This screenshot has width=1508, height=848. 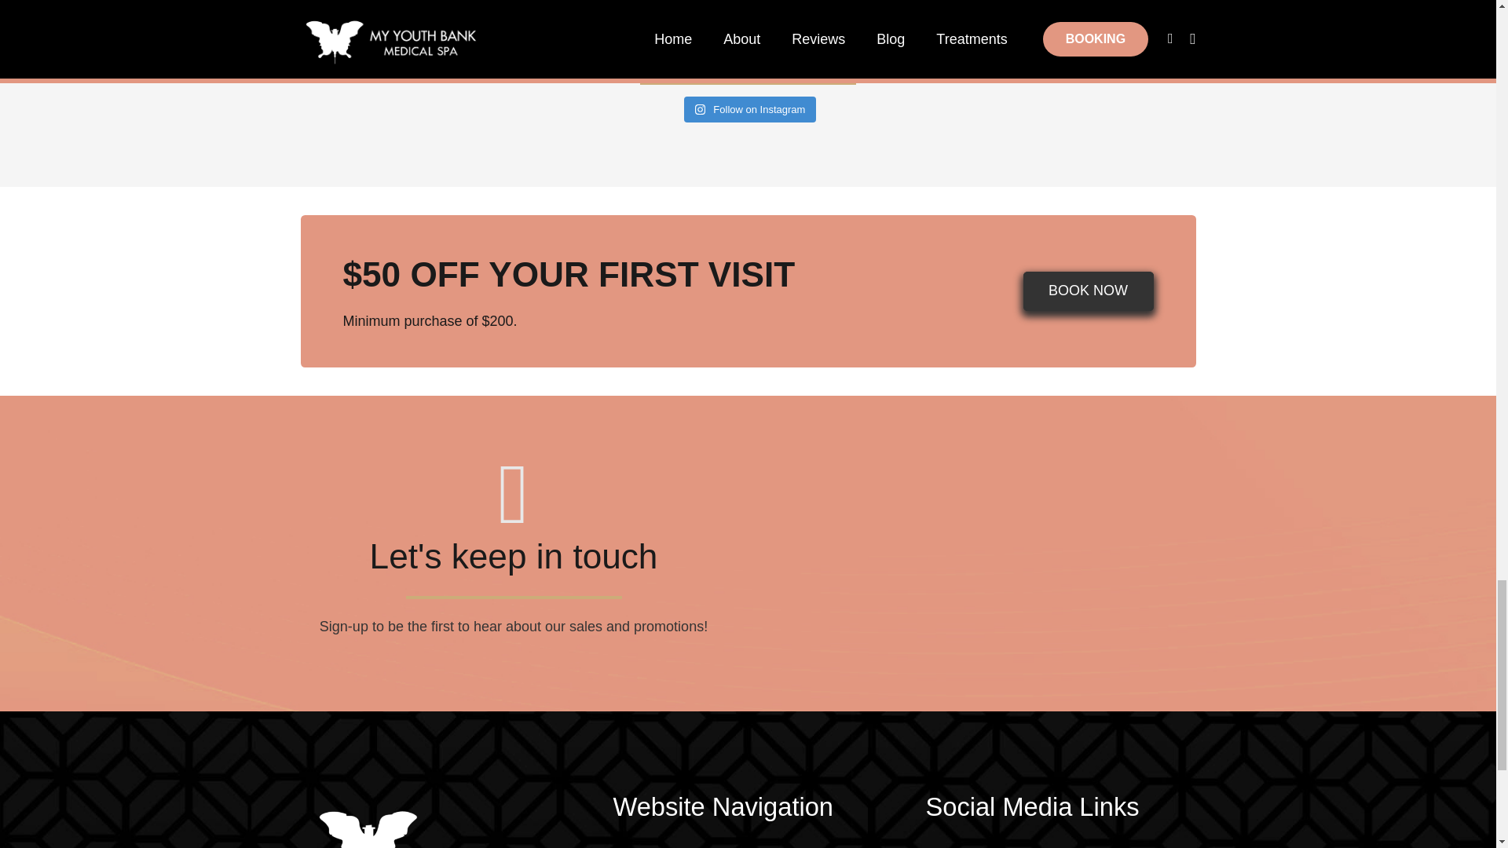 I want to click on Booking, so click(x=1089, y=291).